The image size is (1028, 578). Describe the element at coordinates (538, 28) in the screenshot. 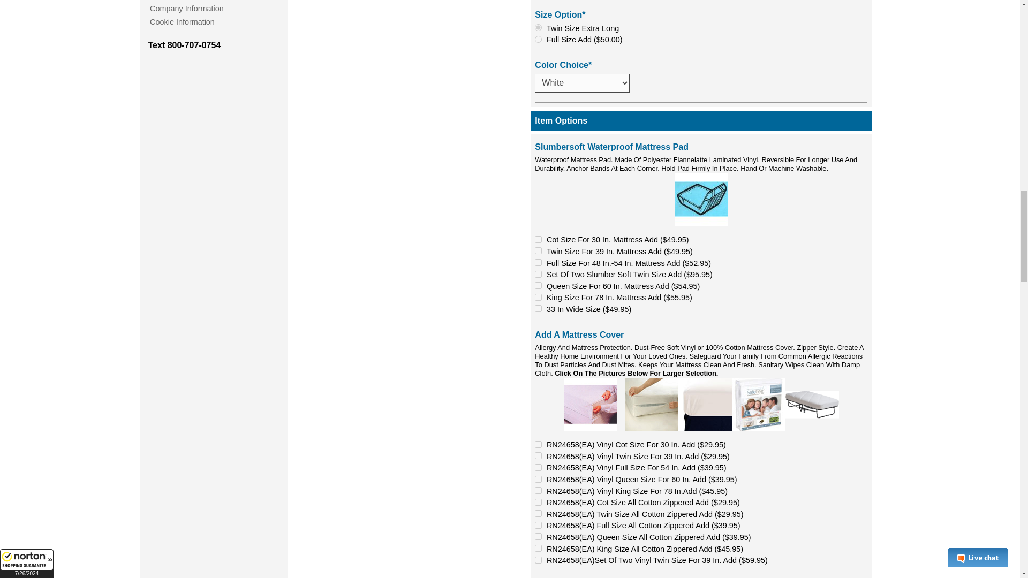

I see `W000809827wf-0f9c8b690660508e43e4215e0e654195` at that location.